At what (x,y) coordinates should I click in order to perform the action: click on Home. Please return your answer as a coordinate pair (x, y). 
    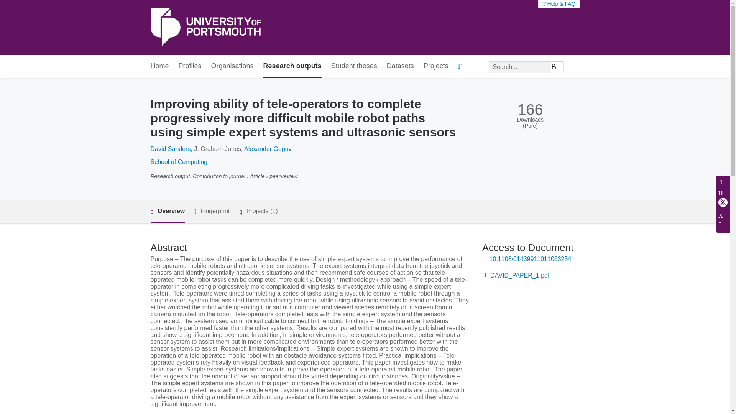
    Looking at the image, I should click on (159, 66).